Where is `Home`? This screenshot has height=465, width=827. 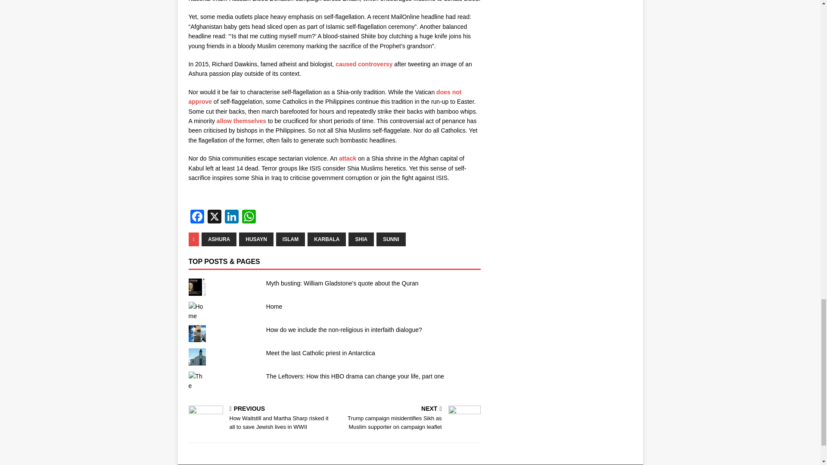 Home is located at coordinates (274, 307).